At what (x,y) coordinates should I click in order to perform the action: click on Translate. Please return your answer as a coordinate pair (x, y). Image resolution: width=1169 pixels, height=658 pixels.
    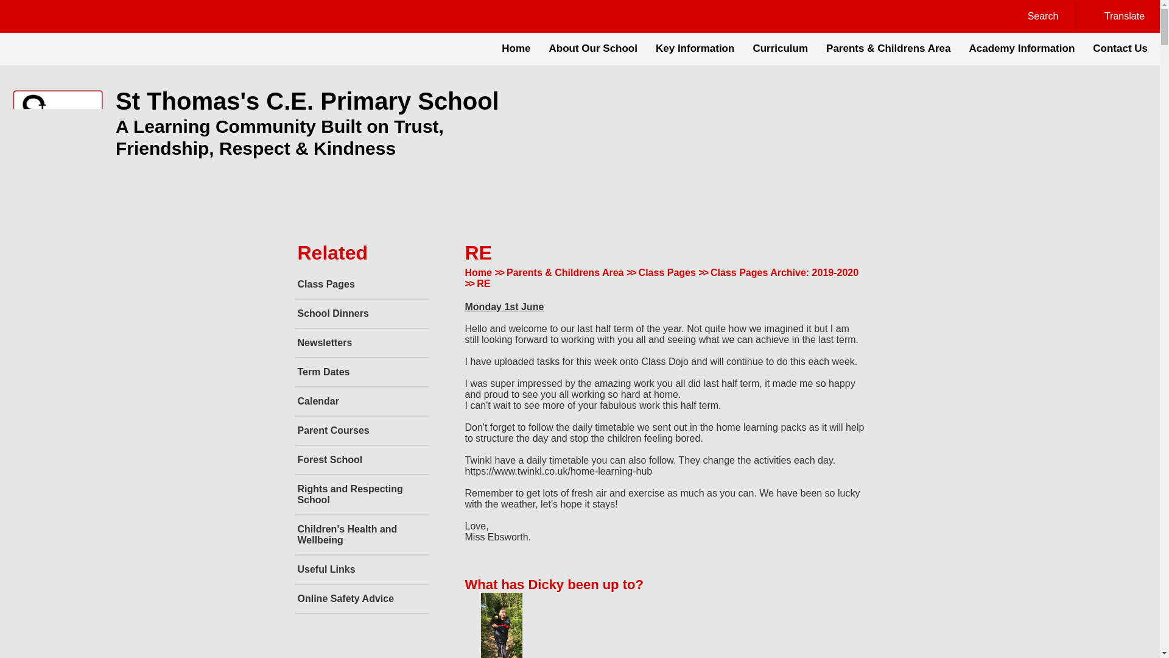
    Looking at the image, I should click on (1117, 16).